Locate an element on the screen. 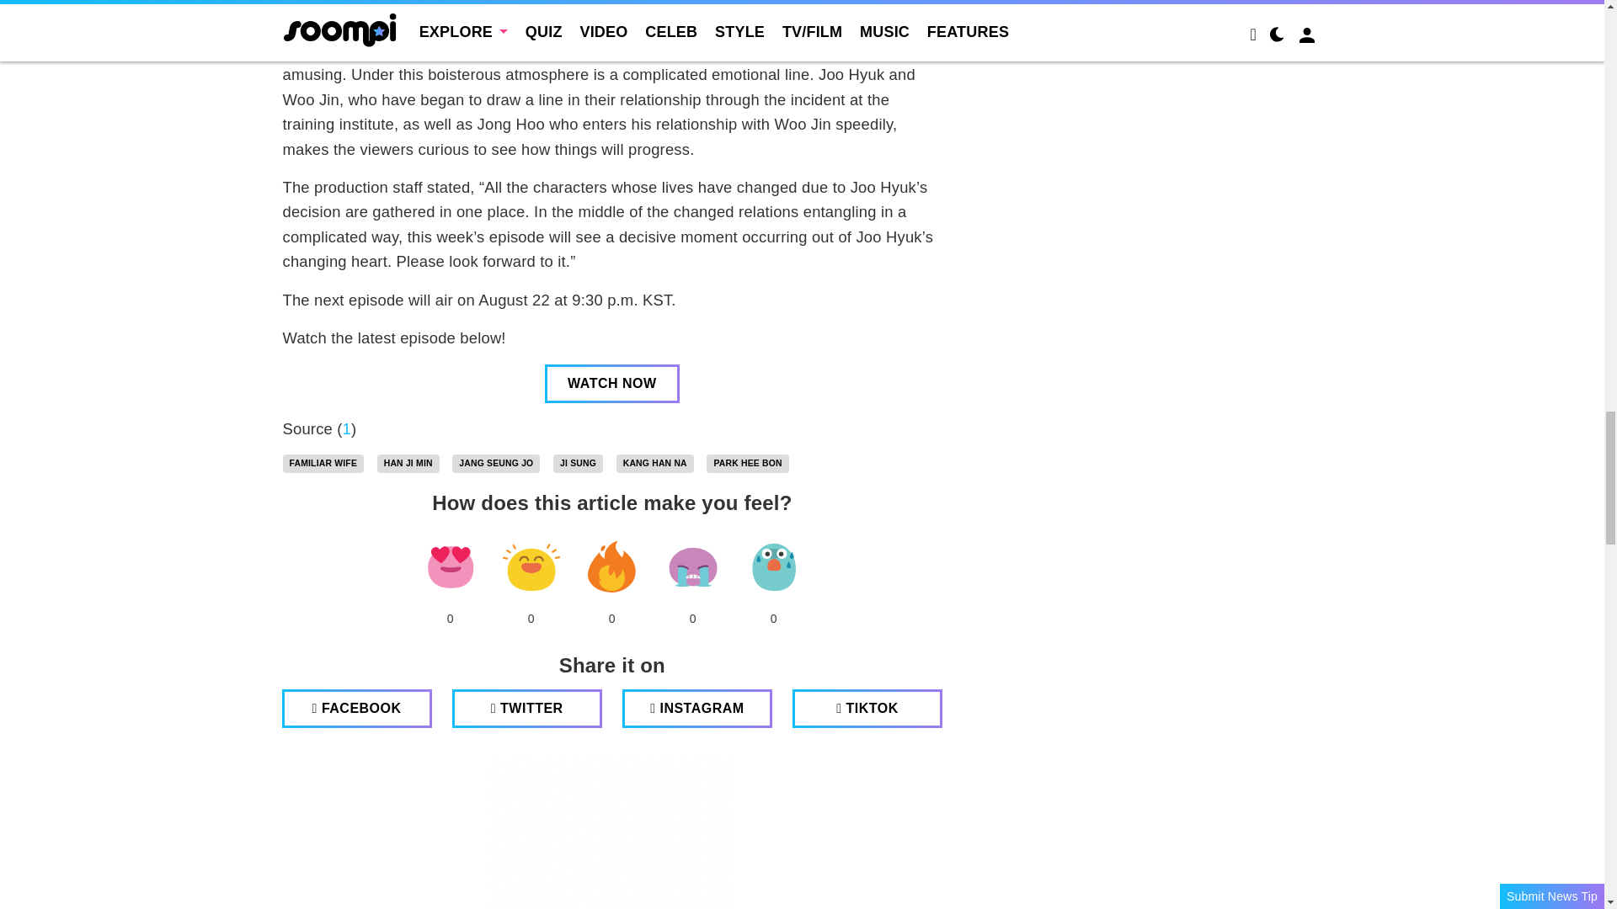 This screenshot has height=909, width=1617. 3rd party ad content is located at coordinates (612, 832).